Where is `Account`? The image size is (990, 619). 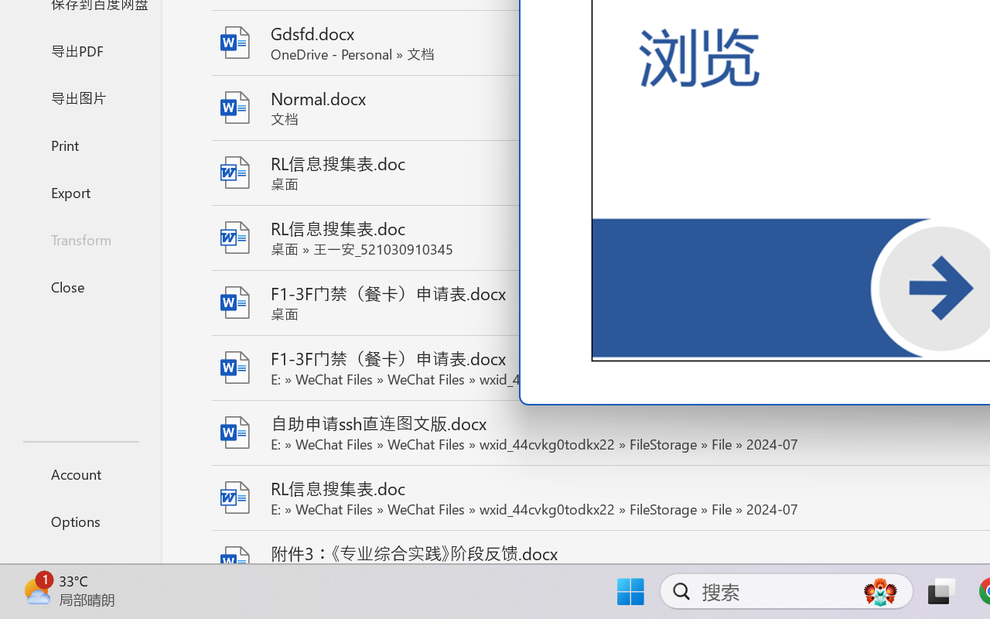
Account is located at coordinates (80, 474).